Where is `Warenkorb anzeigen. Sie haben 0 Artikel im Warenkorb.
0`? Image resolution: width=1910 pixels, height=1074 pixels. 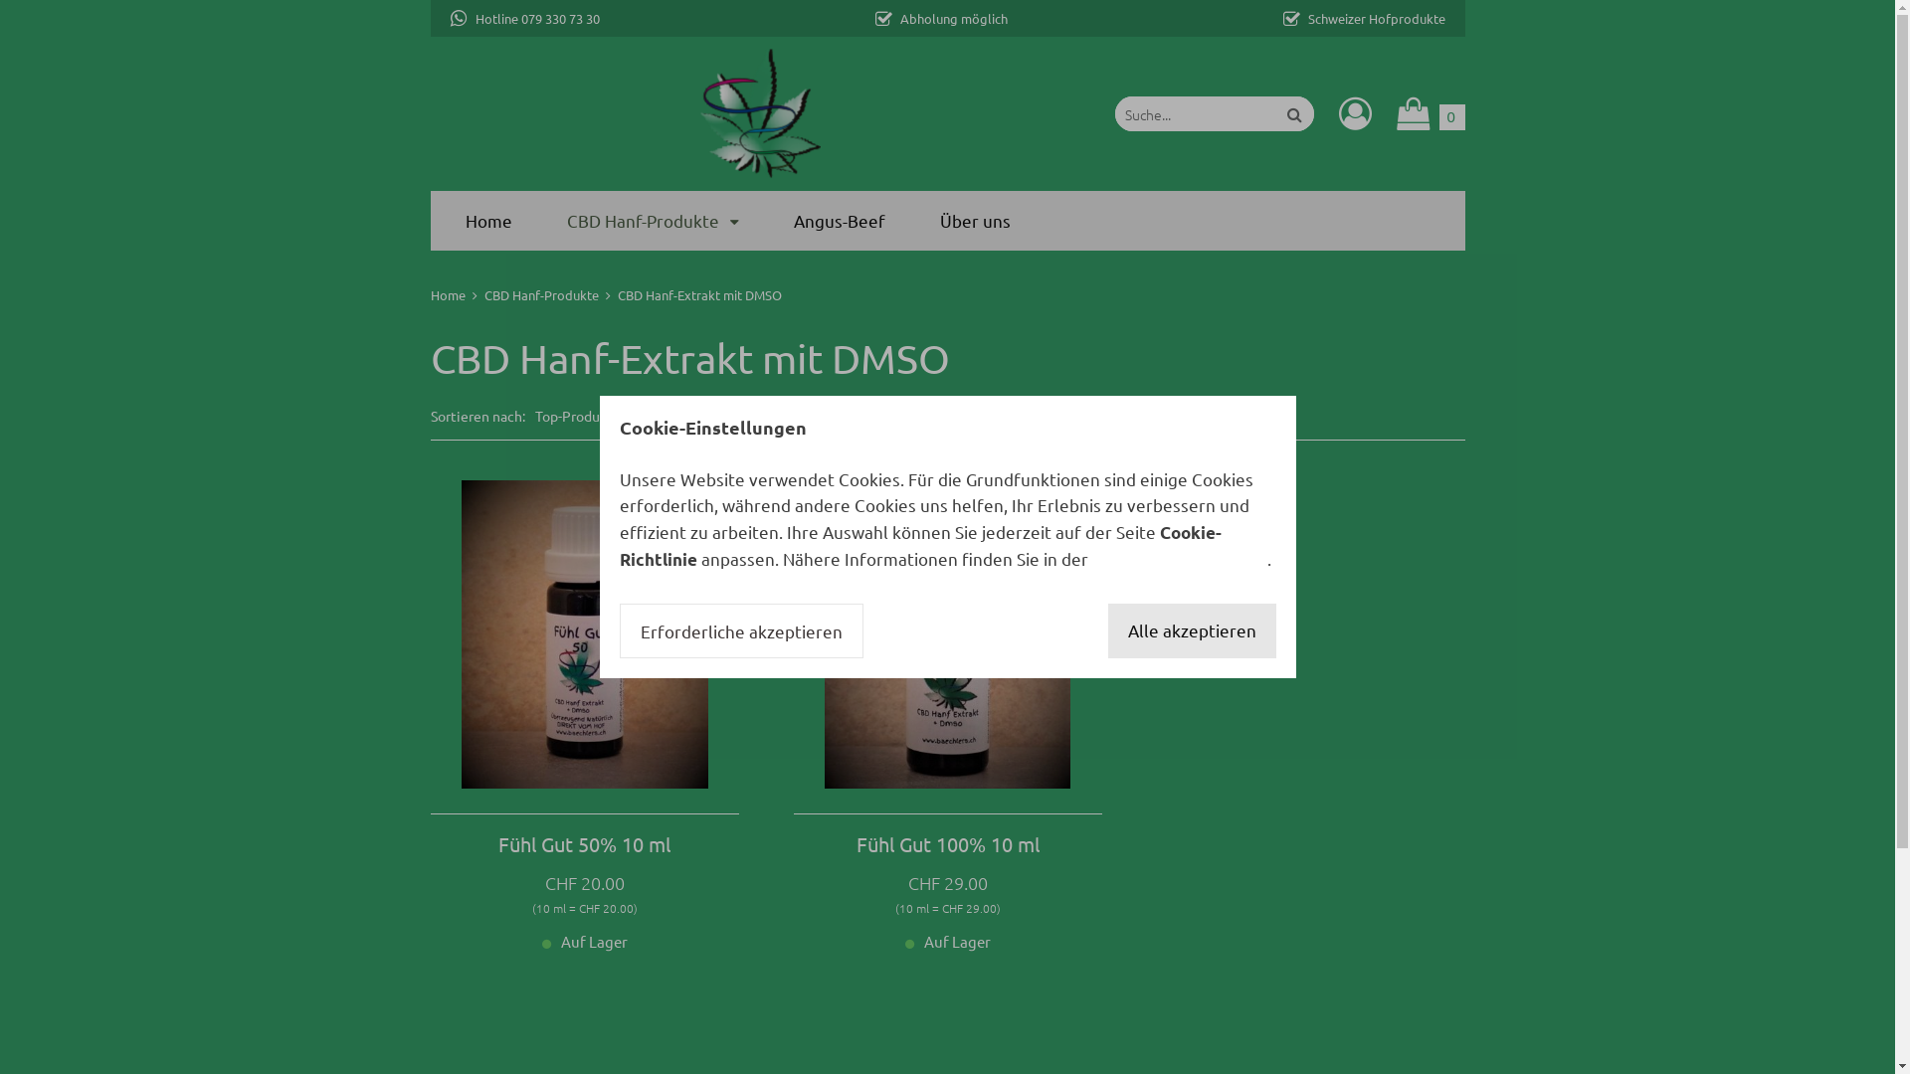
Warenkorb anzeigen. Sie haben 0 Artikel im Warenkorb.
0 is located at coordinates (1431, 113).